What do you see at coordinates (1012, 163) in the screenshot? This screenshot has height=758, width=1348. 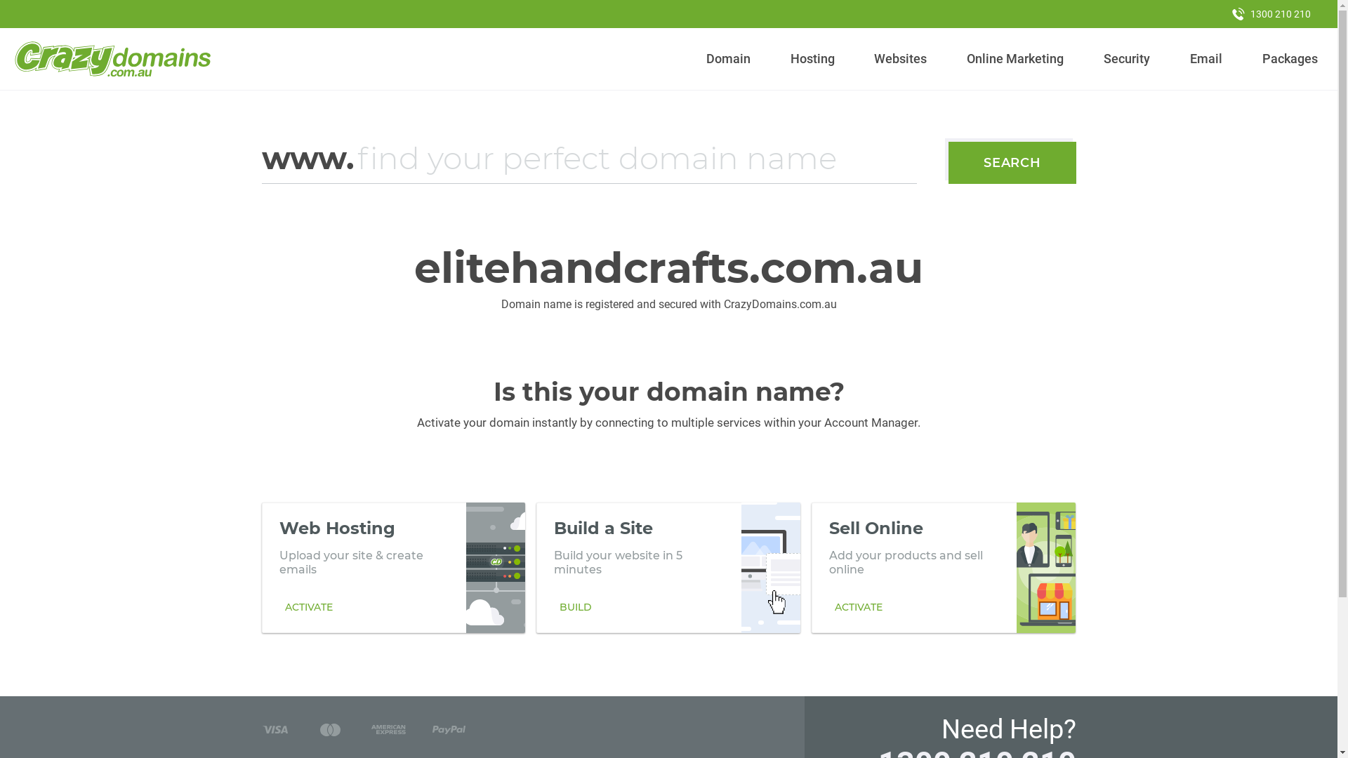 I see `SEARCH` at bounding box center [1012, 163].